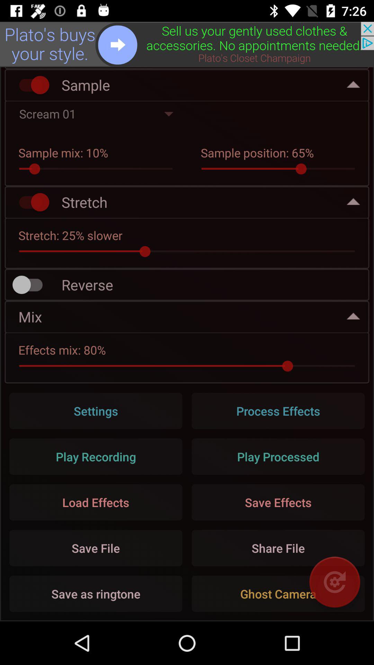 The width and height of the screenshot is (374, 665). Describe the element at coordinates (187, 44) in the screenshot. I see `go to advertisement` at that location.